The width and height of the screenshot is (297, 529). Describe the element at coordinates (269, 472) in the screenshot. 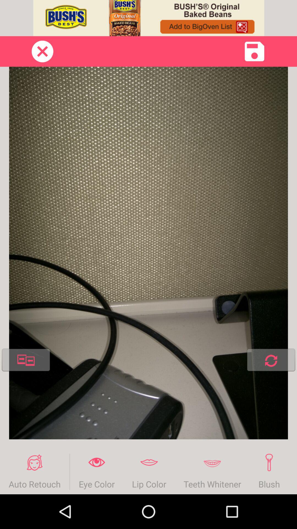

I see `turn off item to the right of the teeth whitener icon` at that location.